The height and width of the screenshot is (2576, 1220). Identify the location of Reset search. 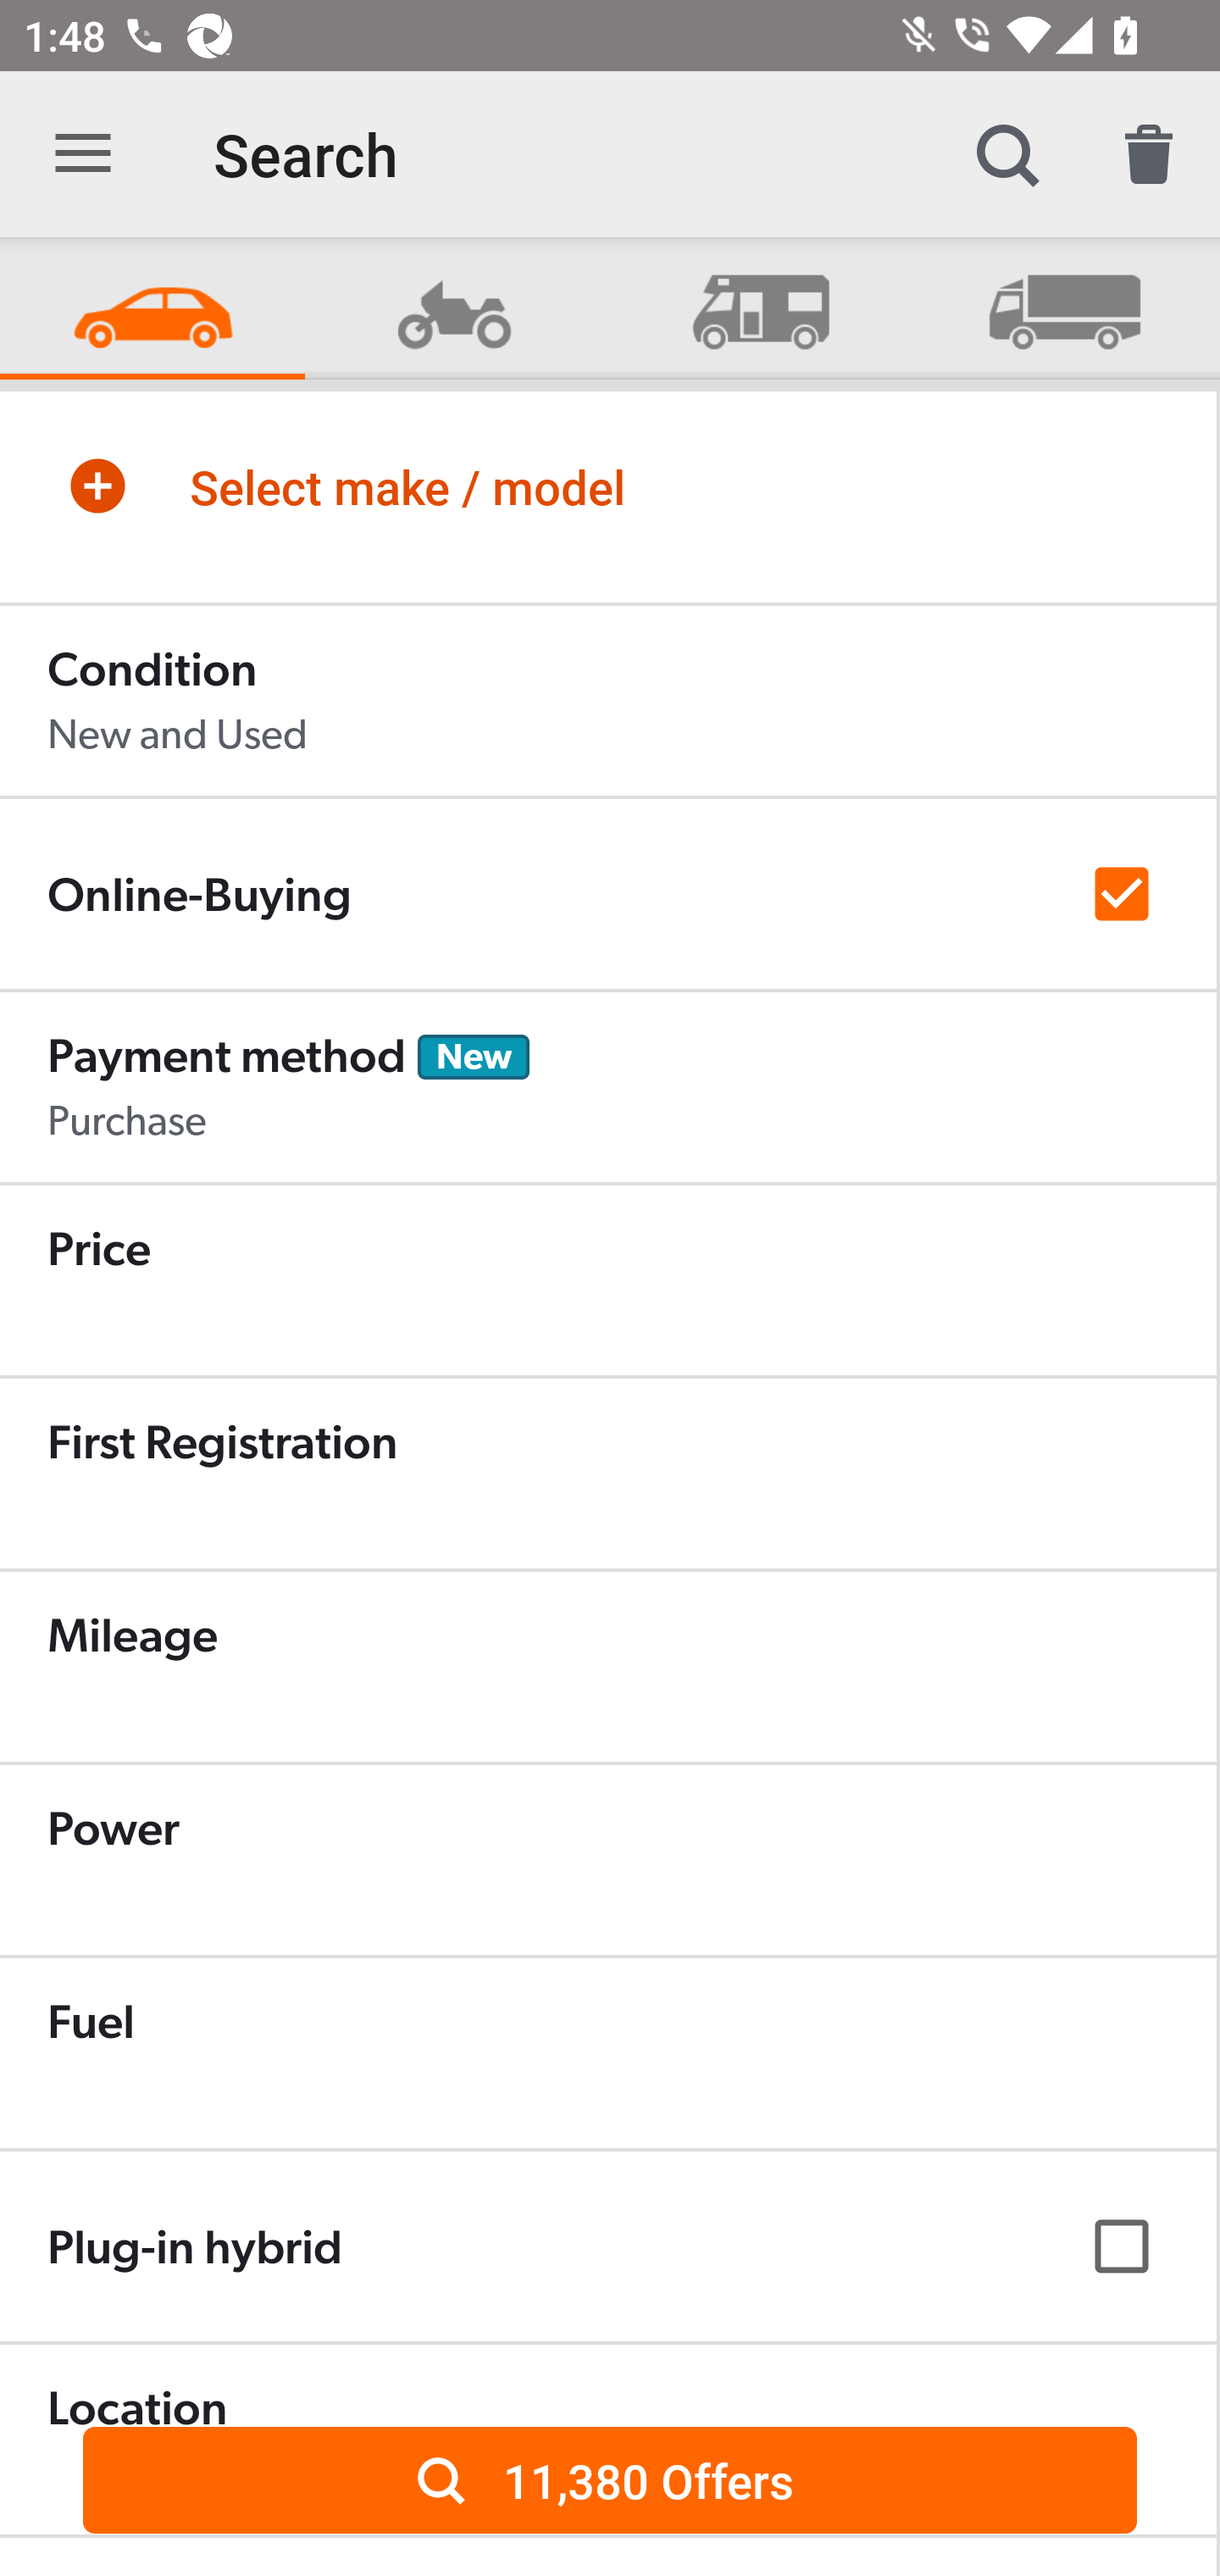
(1149, 154).